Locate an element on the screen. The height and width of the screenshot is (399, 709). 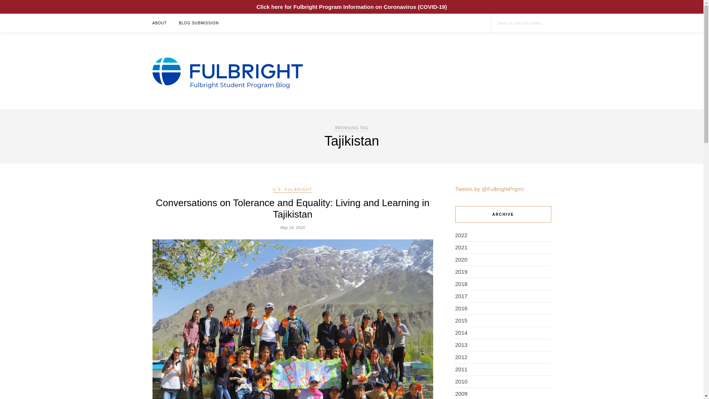
2019 is located at coordinates (461, 272).